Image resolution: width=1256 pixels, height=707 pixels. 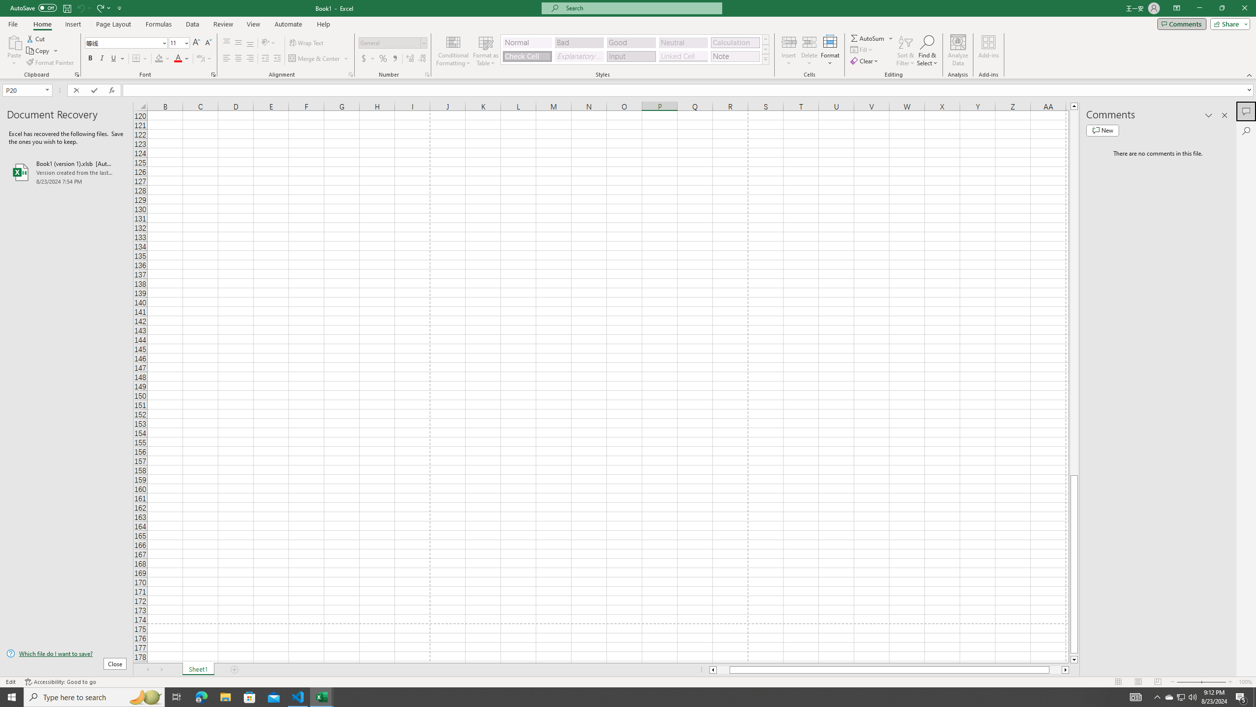 I want to click on Orientation, so click(x=268, y=43).